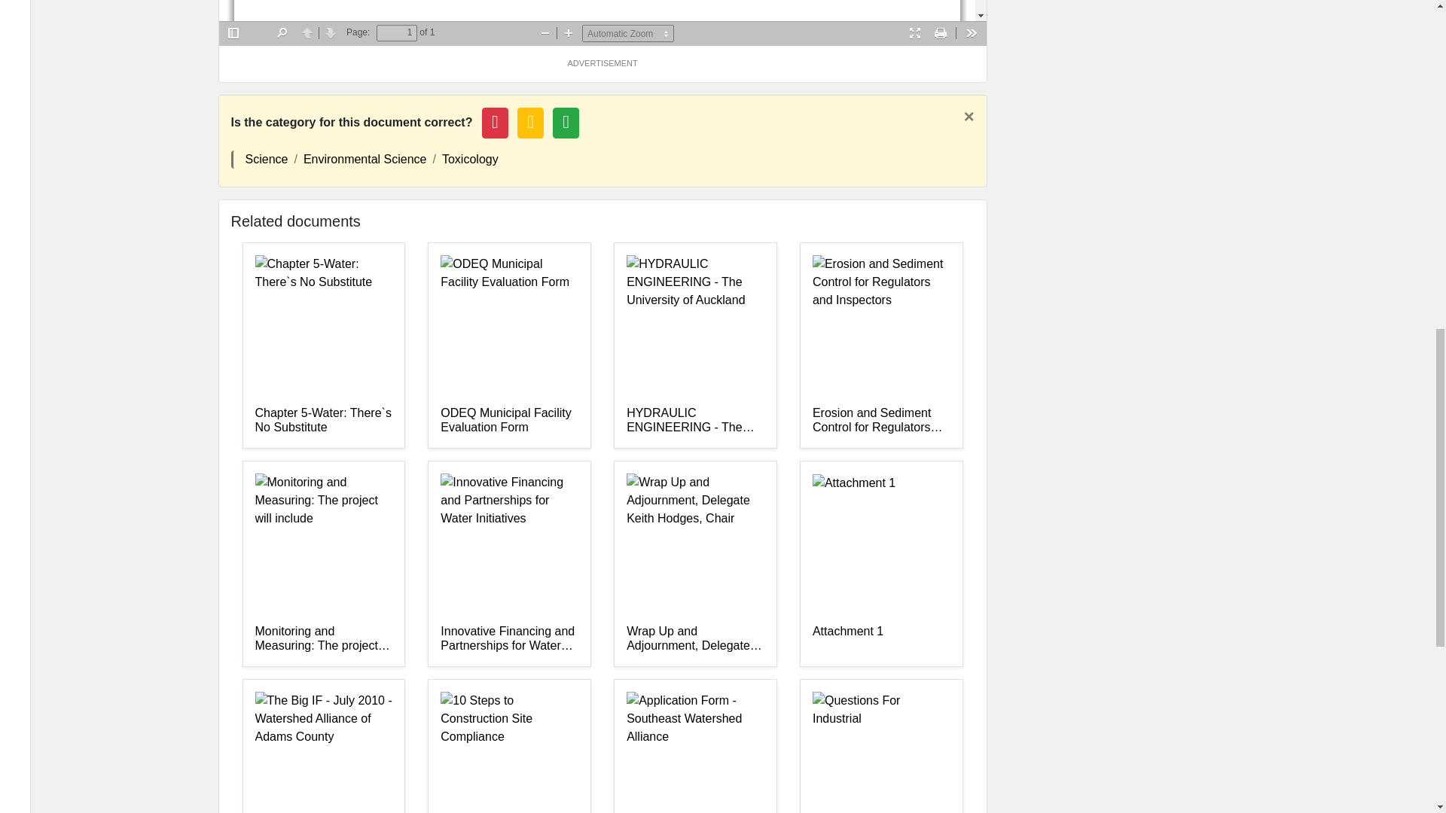  What do you see at coordinates (267, 160) in the screenshot?
I see `Science` at bounding box center [267, 160].